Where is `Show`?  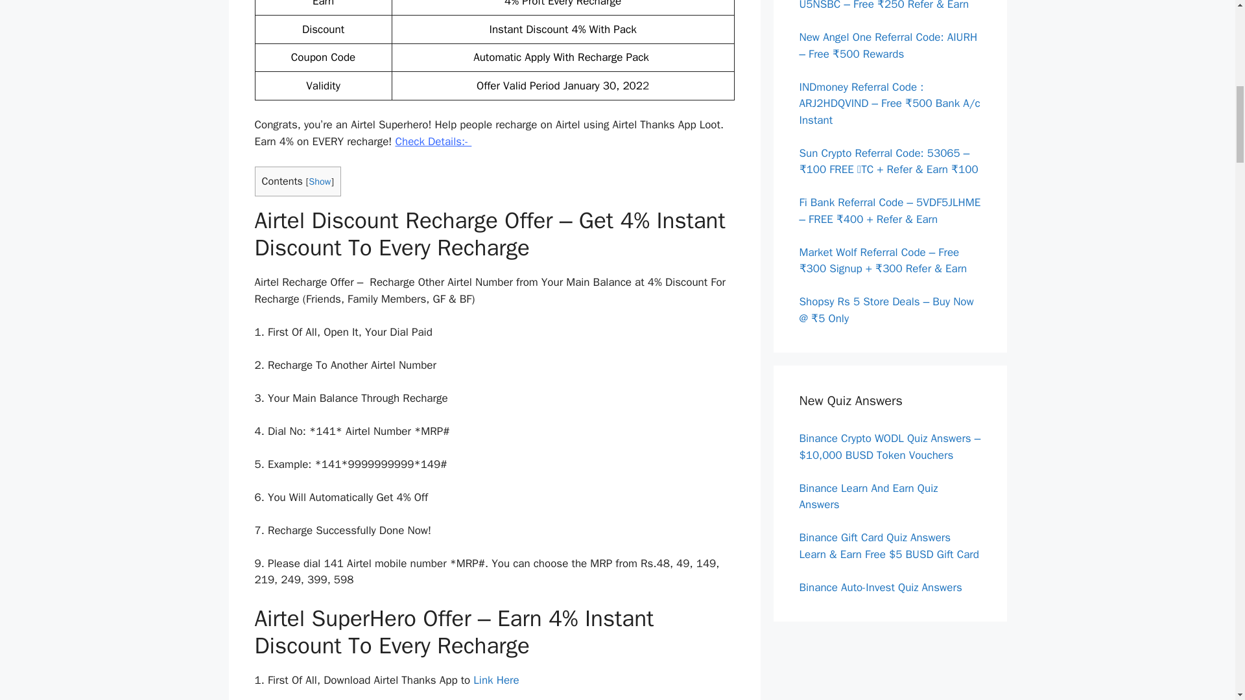 Show is located at coordinates (320, 181).